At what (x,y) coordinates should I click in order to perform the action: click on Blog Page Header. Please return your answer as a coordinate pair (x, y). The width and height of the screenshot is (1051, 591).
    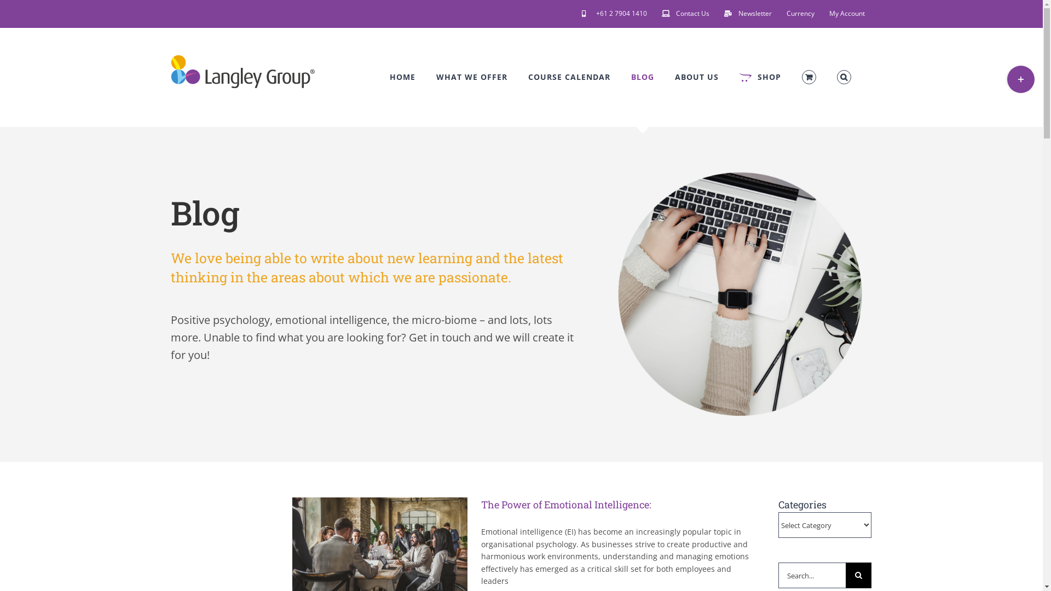
    Looking at the image, I should click on (740, 294).